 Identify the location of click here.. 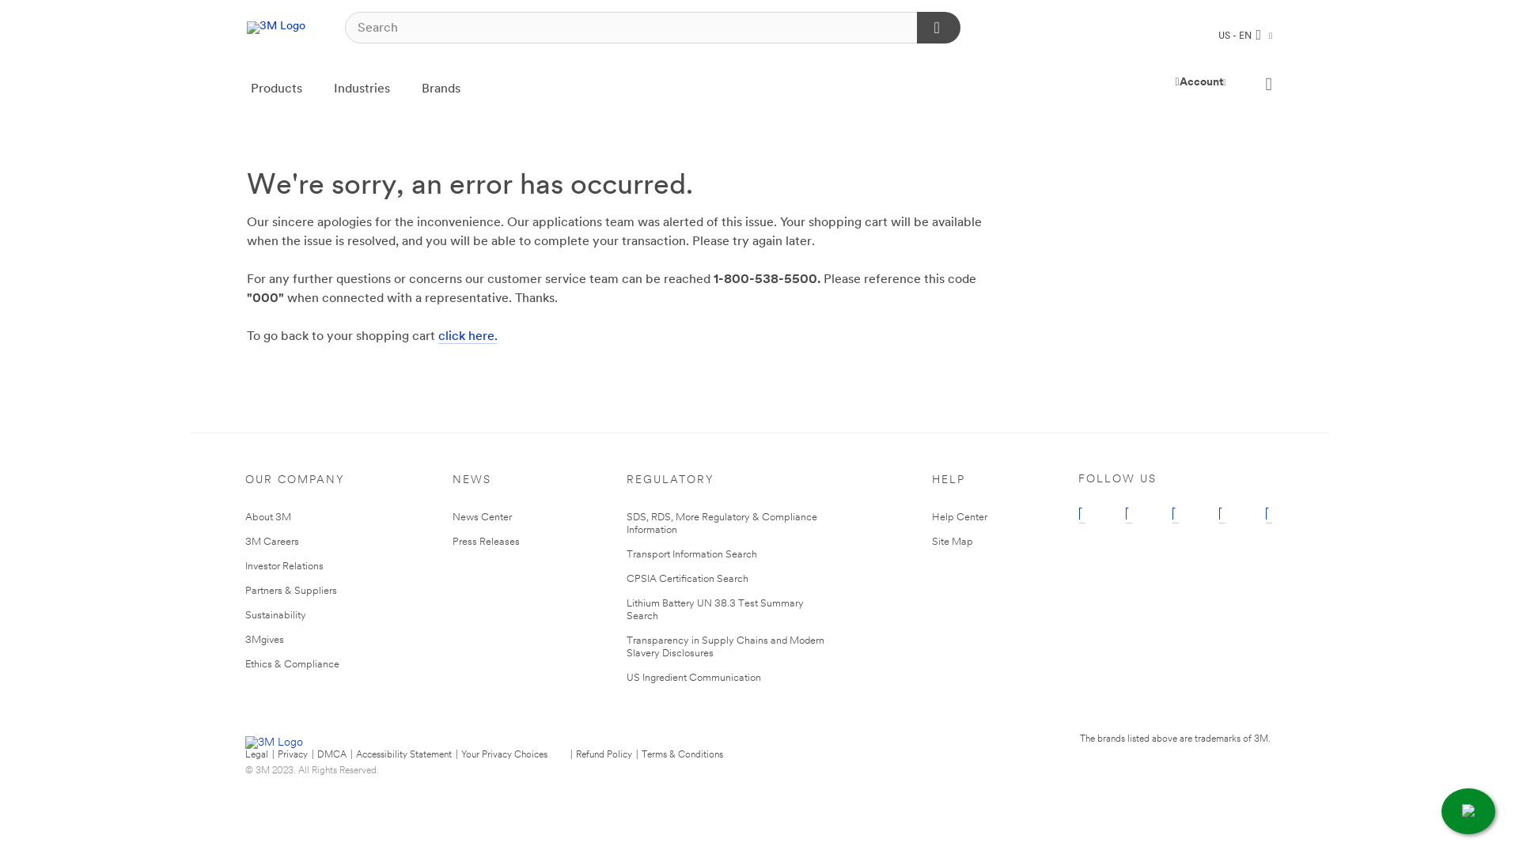
(468, 337).